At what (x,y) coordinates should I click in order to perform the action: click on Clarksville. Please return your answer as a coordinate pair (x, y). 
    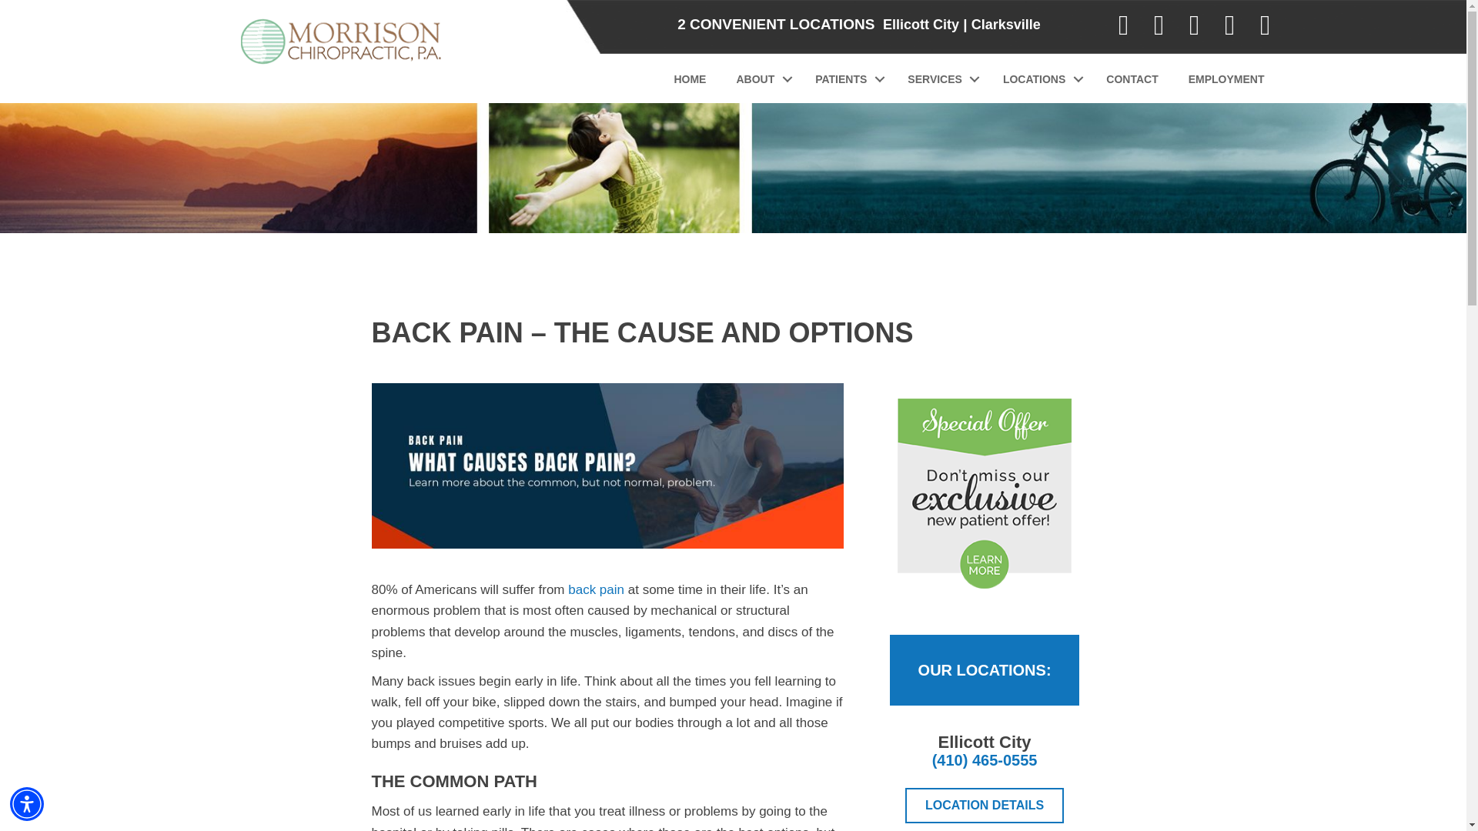
    Looking at the image, I should click on (1005, 25).